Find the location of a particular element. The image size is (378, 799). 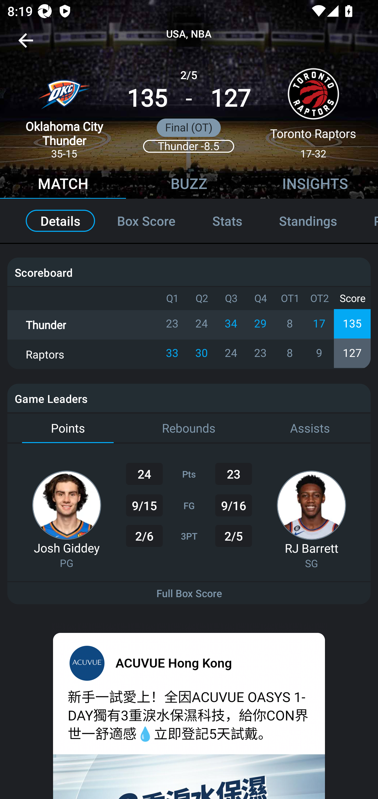

INSIGHTS is located at coordinates (315, 185).